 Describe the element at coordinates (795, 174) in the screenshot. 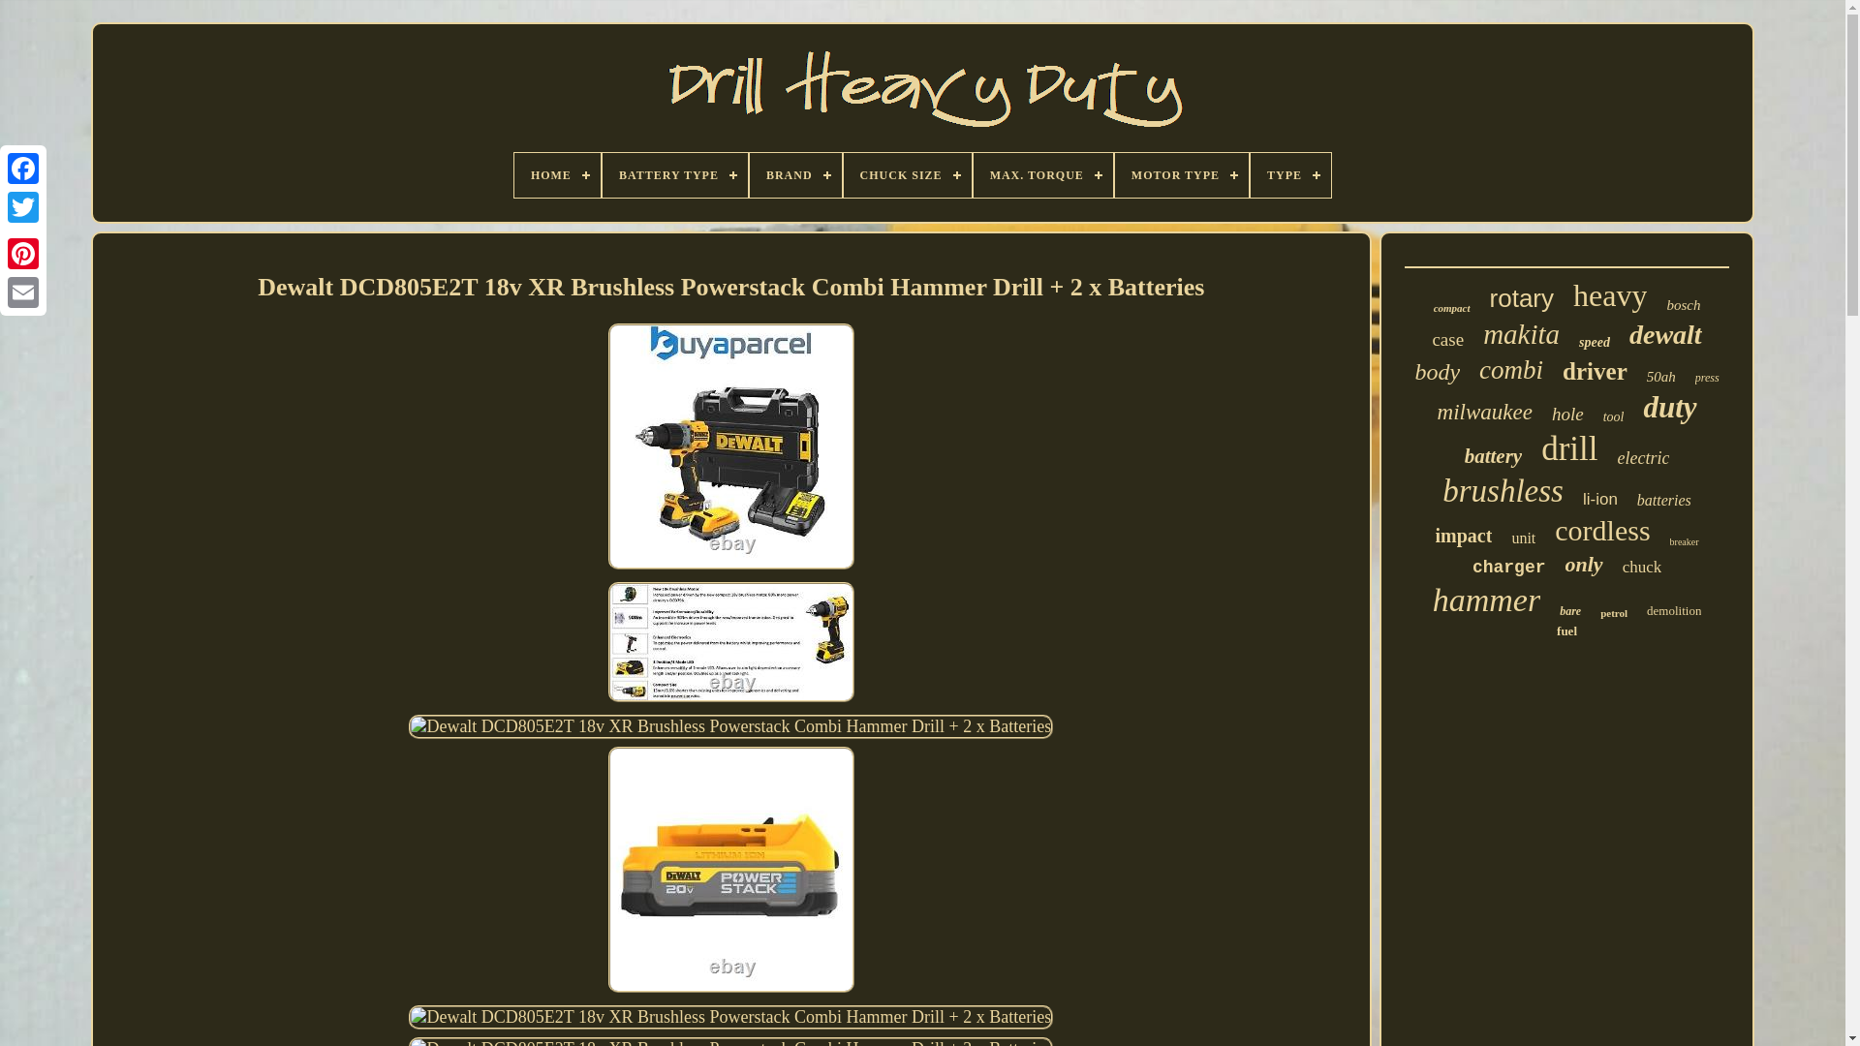

I see `BRAND` at that location.